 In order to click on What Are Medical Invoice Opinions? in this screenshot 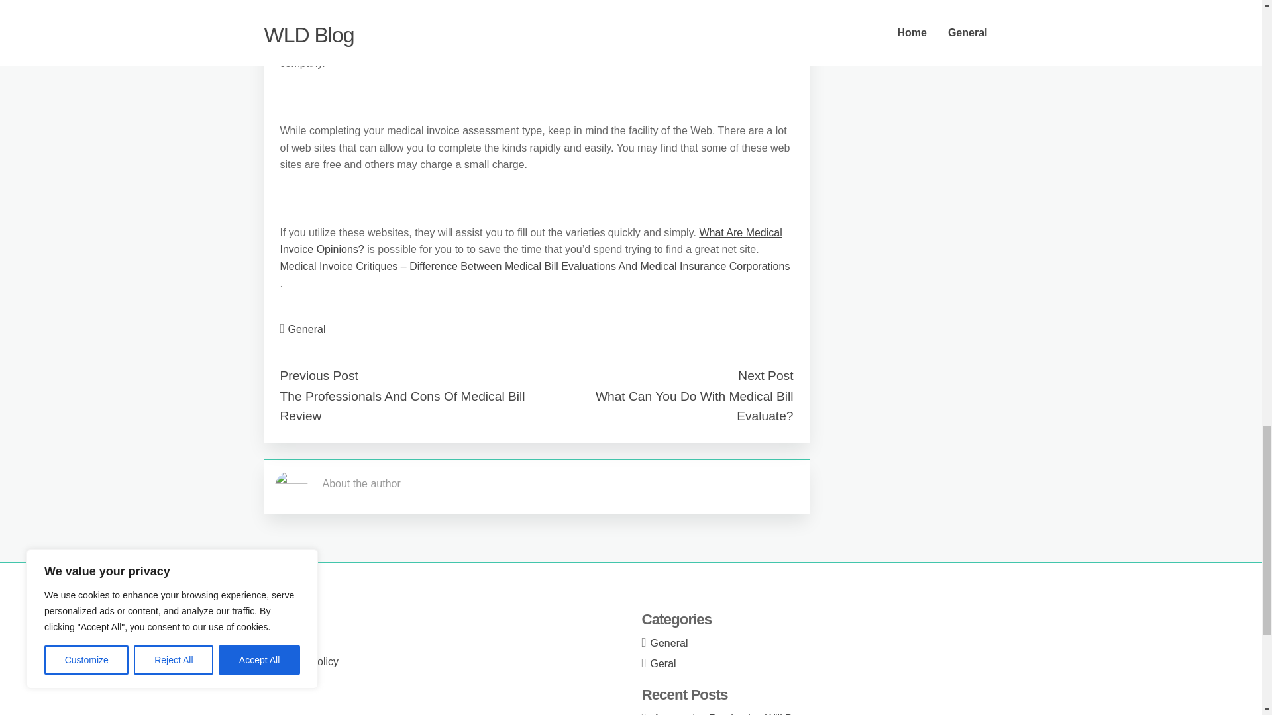, I will do `click(531, 241)`.